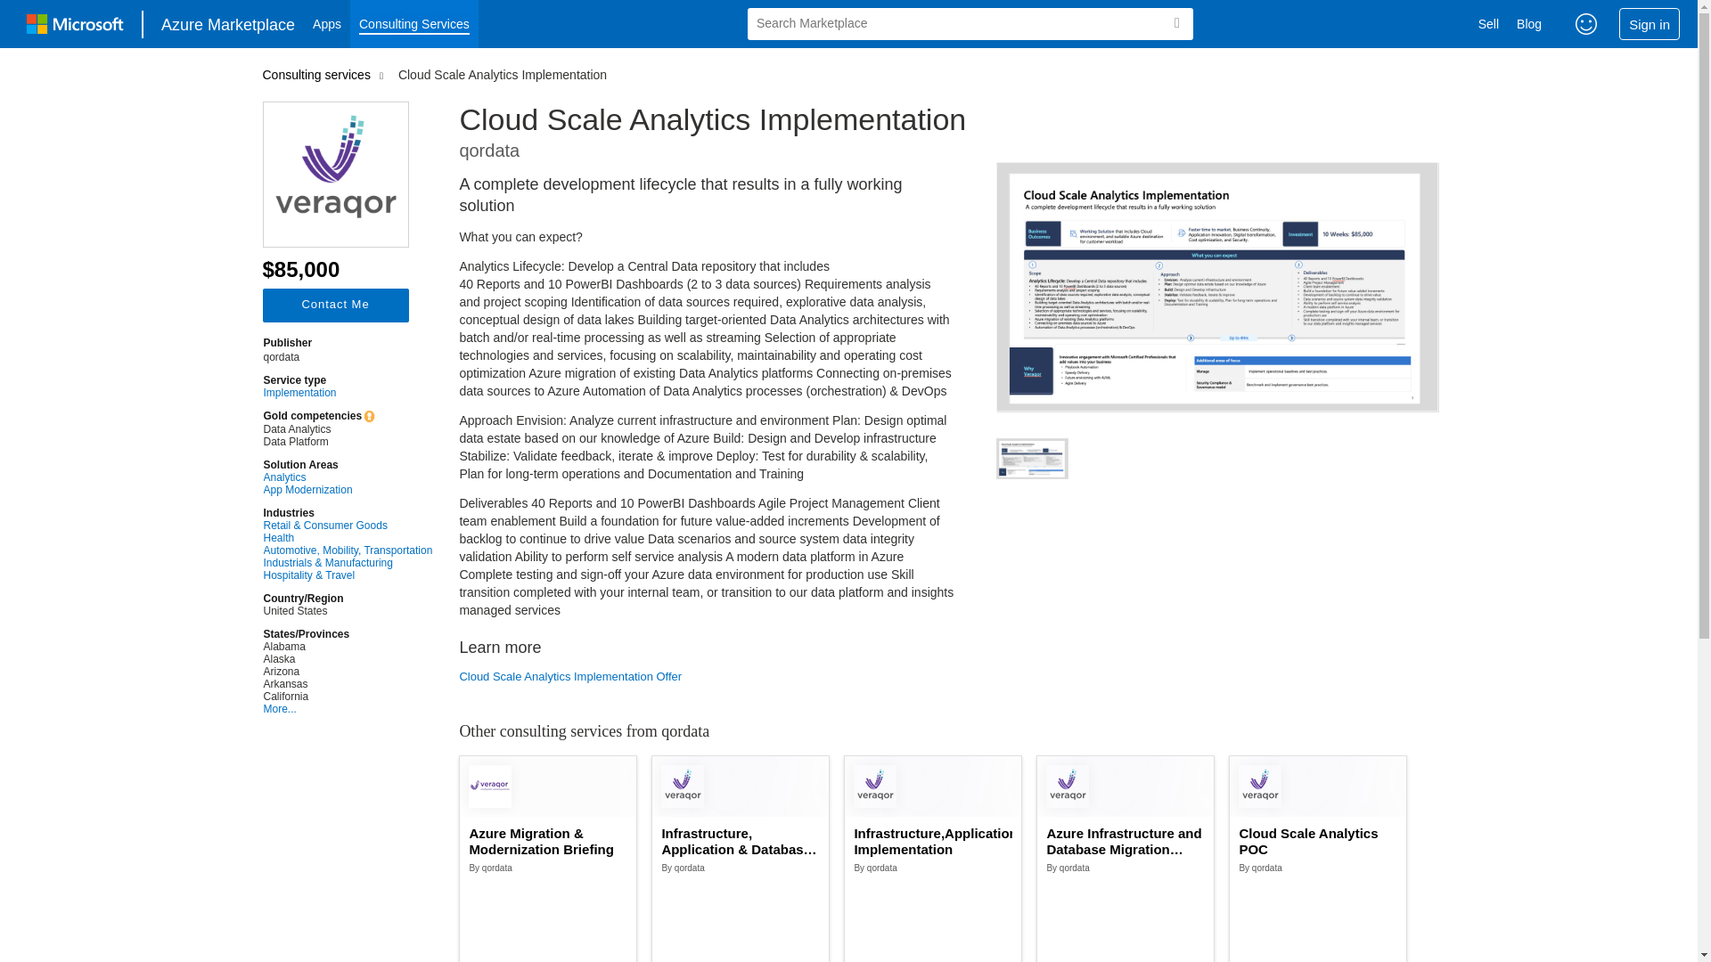  What do you see at coordinates (1176, 23) in the screenshot?
I see `Search` at bounding box center [1176, 23].